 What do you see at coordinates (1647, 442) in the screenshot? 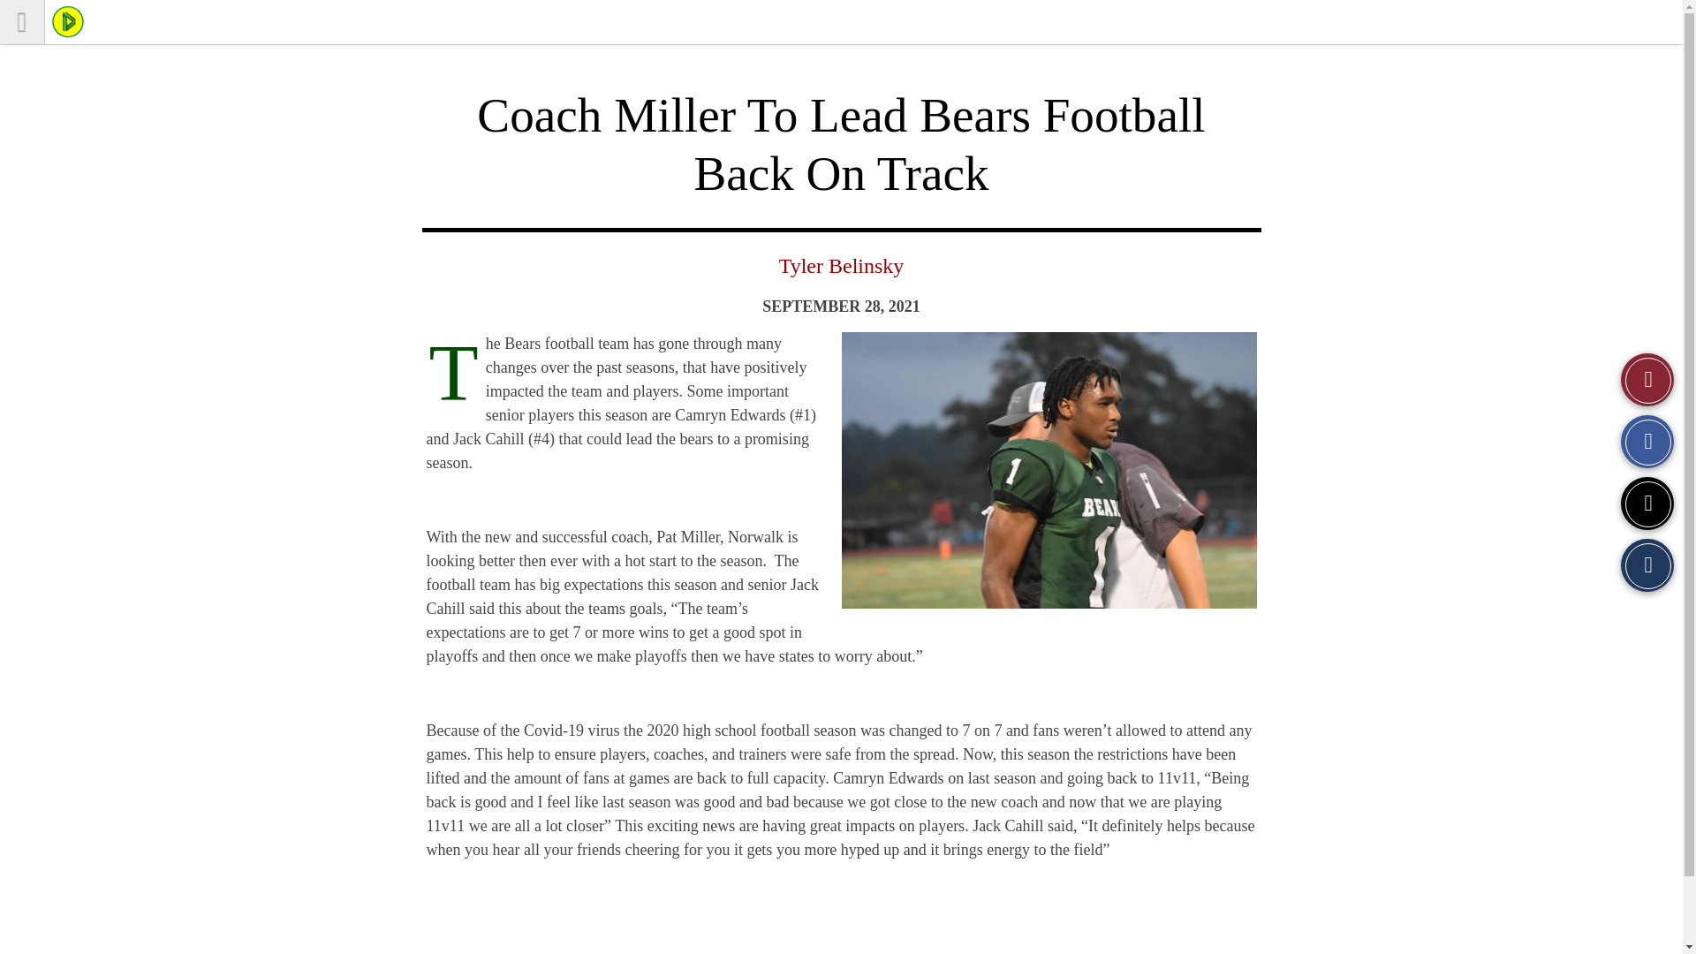
I see `Share on Facebook` at bounding box center [1647, 442].